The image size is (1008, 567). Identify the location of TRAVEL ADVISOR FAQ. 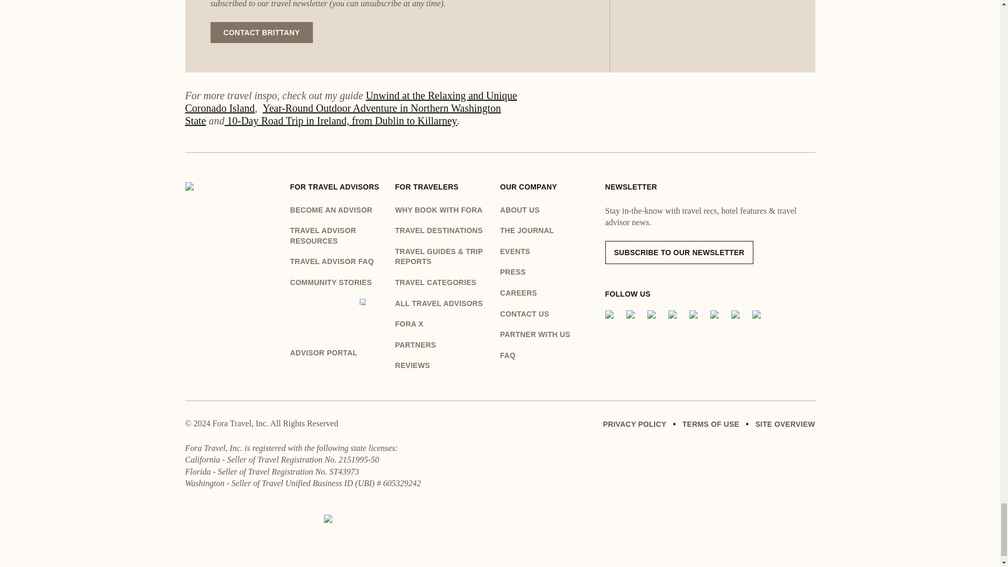
(337, 261).